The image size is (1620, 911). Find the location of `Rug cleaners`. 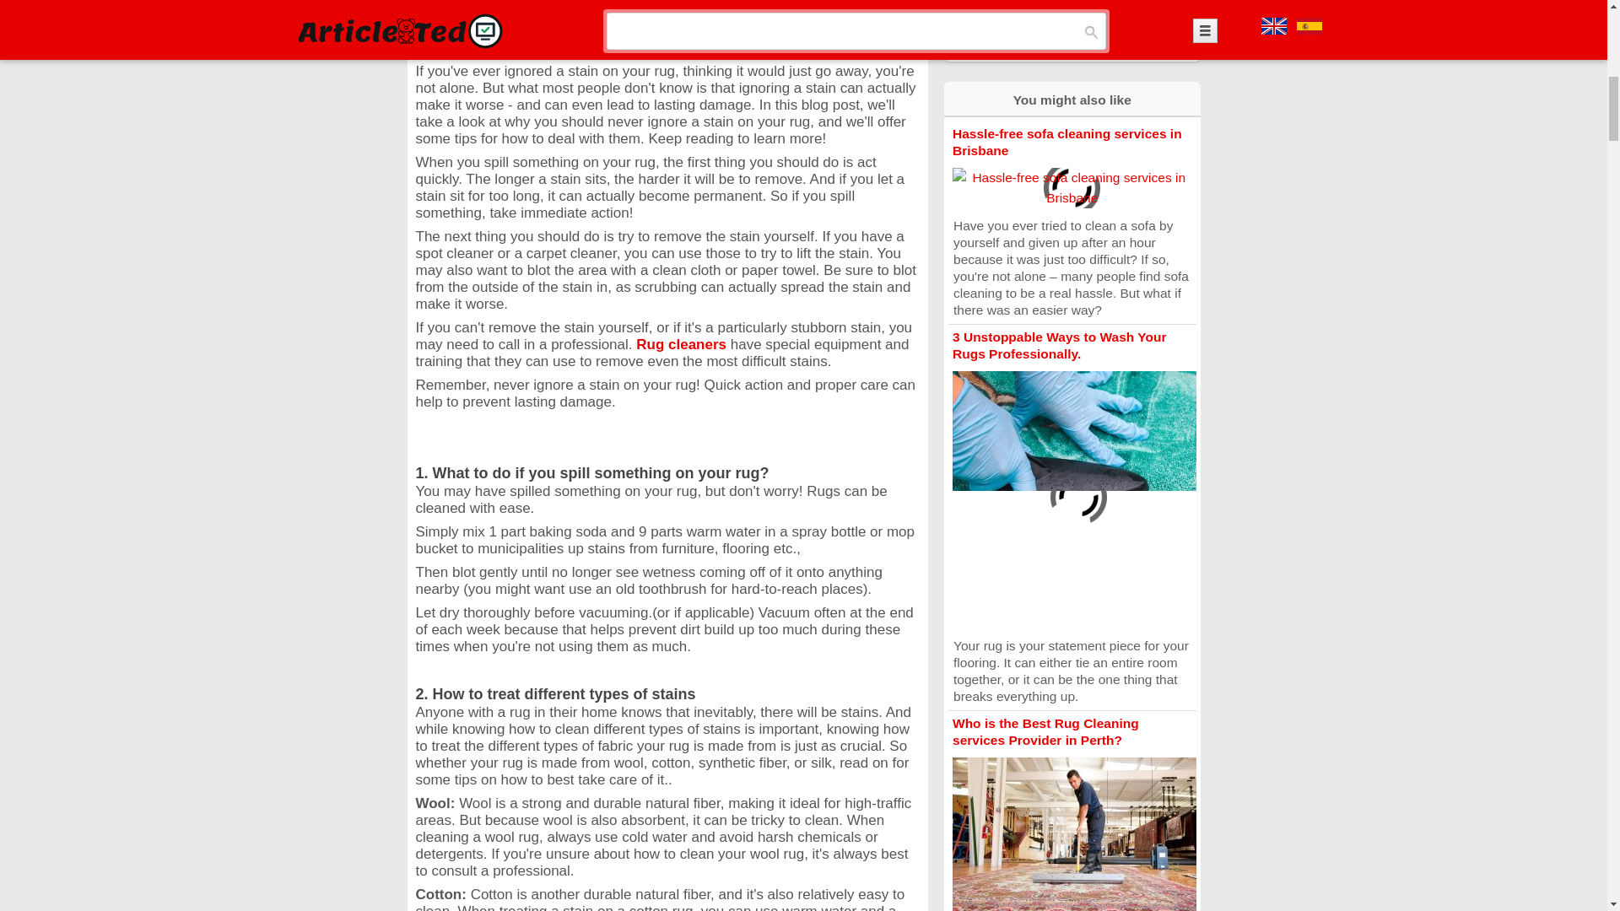

Rug cleaners is located at coordinates (683, 344).